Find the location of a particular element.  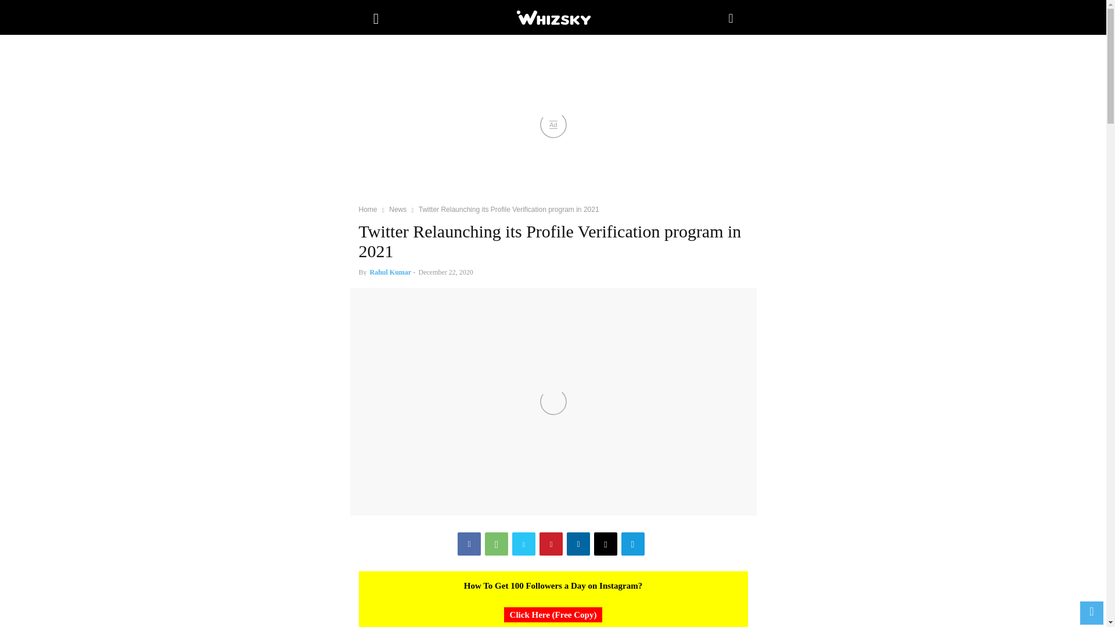

Logo is located at coordinates (553, 17).